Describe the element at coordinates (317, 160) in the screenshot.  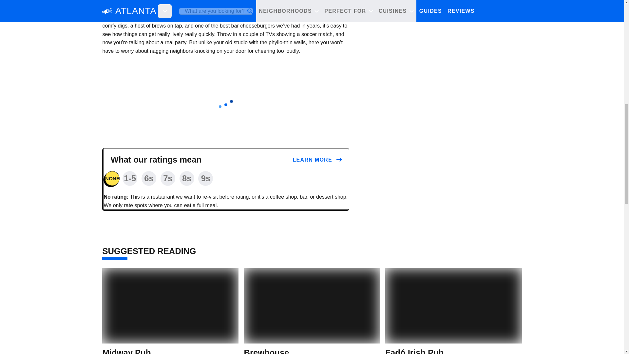
I see `LEARN MORE` at that location.